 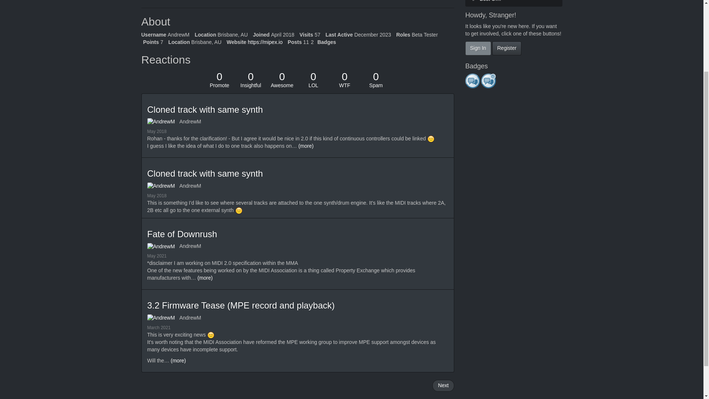 I want to click on This post is made of pure win., so click(x=157, y=195).